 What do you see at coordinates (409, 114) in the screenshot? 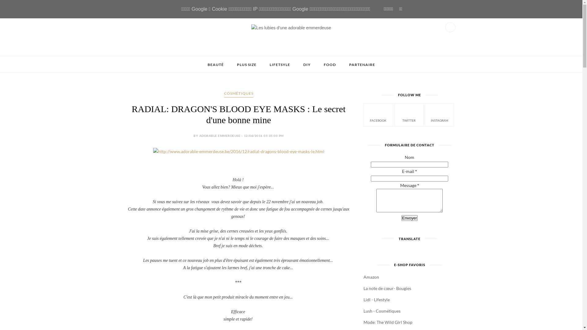
I see `TWITTER` at bounding box center [409, 114].